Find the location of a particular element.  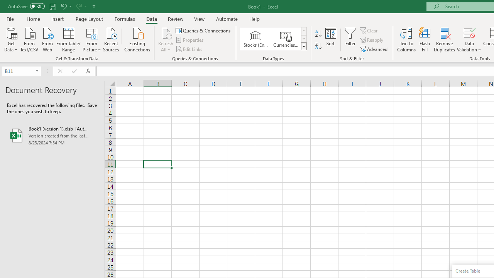

Reapply is located at coordinates (372, 40).